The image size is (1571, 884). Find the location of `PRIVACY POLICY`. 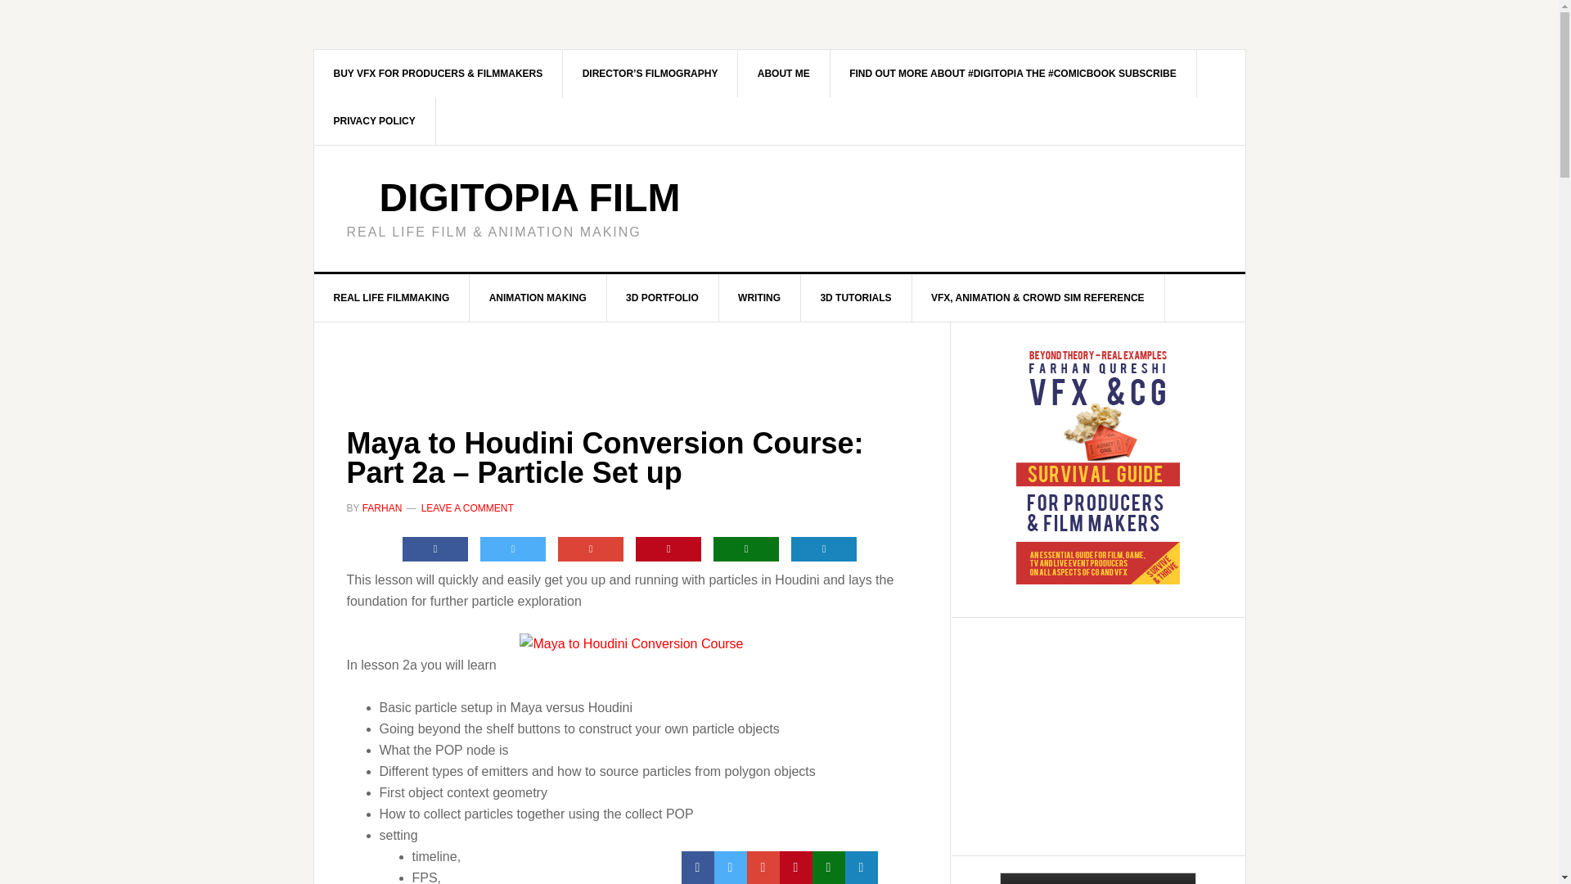

PRIVACY POLICY is located at coordinates (375, 121).